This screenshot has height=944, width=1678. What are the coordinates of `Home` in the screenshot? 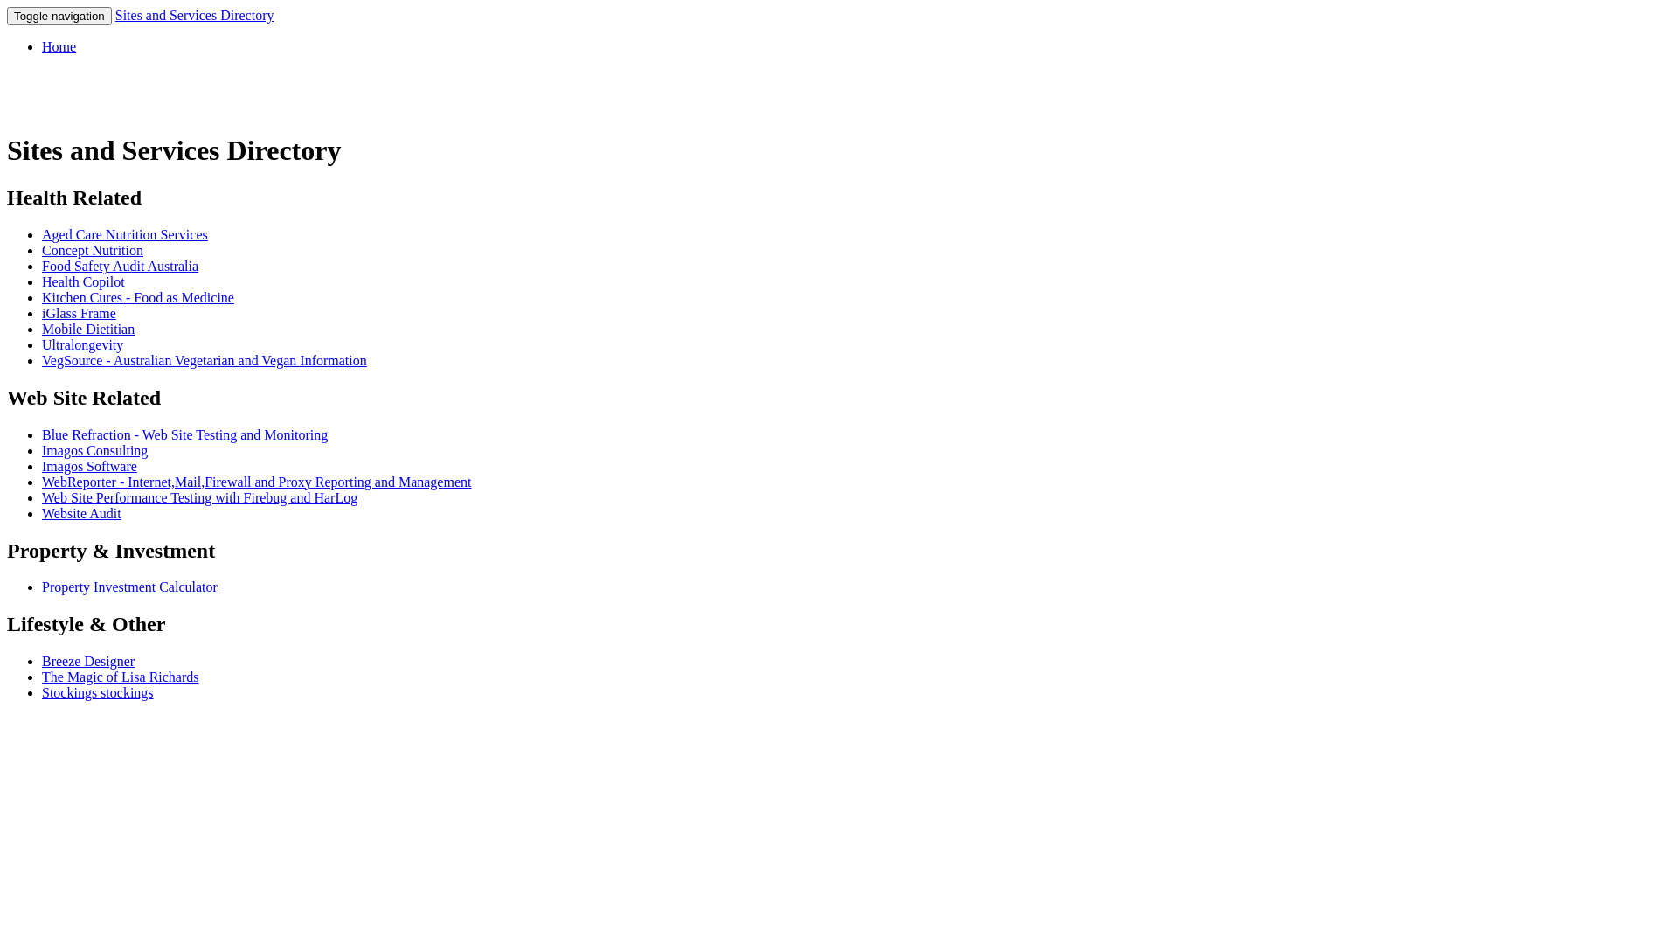 It's located at (59, 47).